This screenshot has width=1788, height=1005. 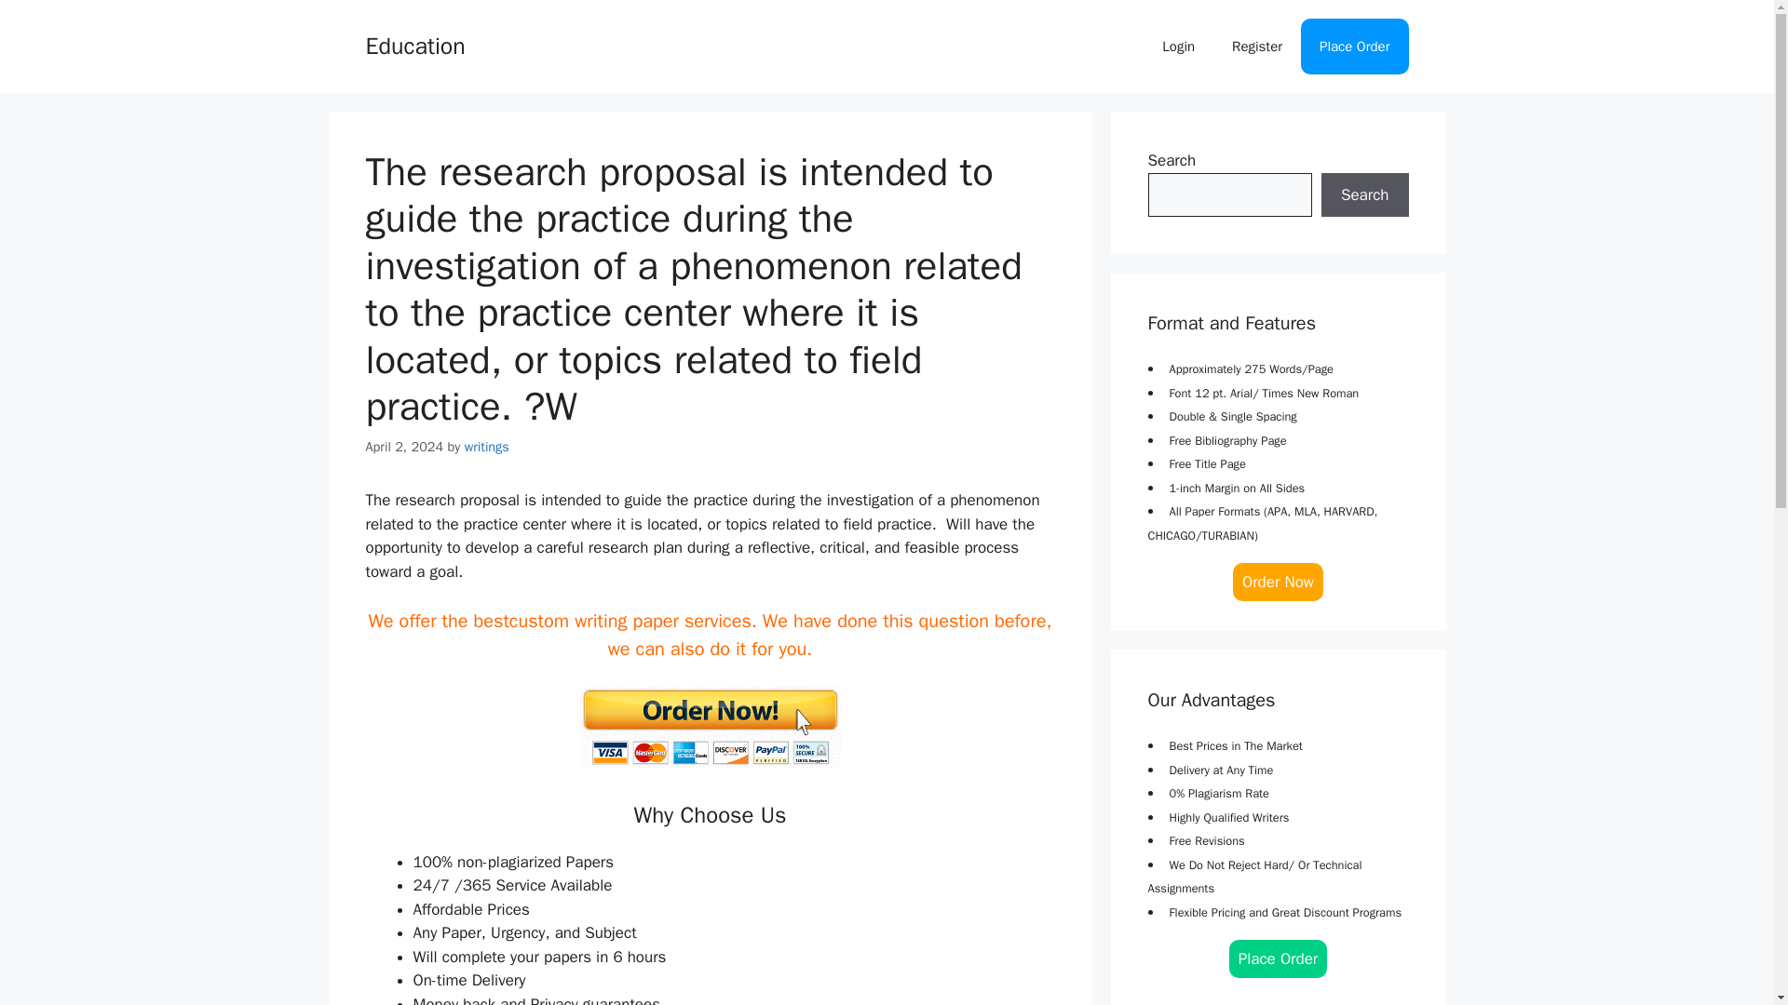 What do you see at coordinates (1354, 47) in the screenshot?
I see `Place Order` at bounding box center [1354, 47].